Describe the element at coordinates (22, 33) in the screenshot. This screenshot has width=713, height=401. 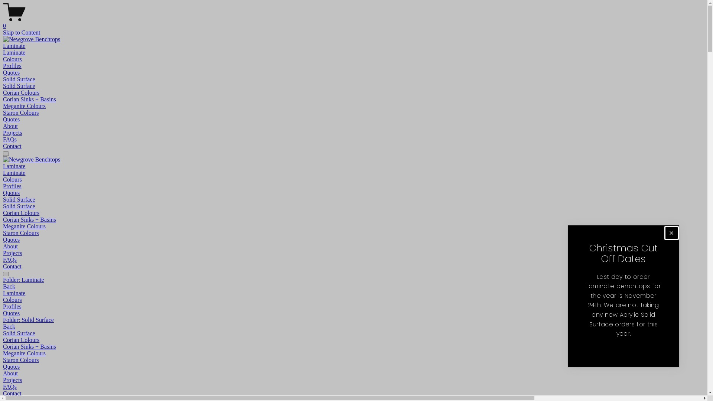
I see `Skip to Content` at that location.